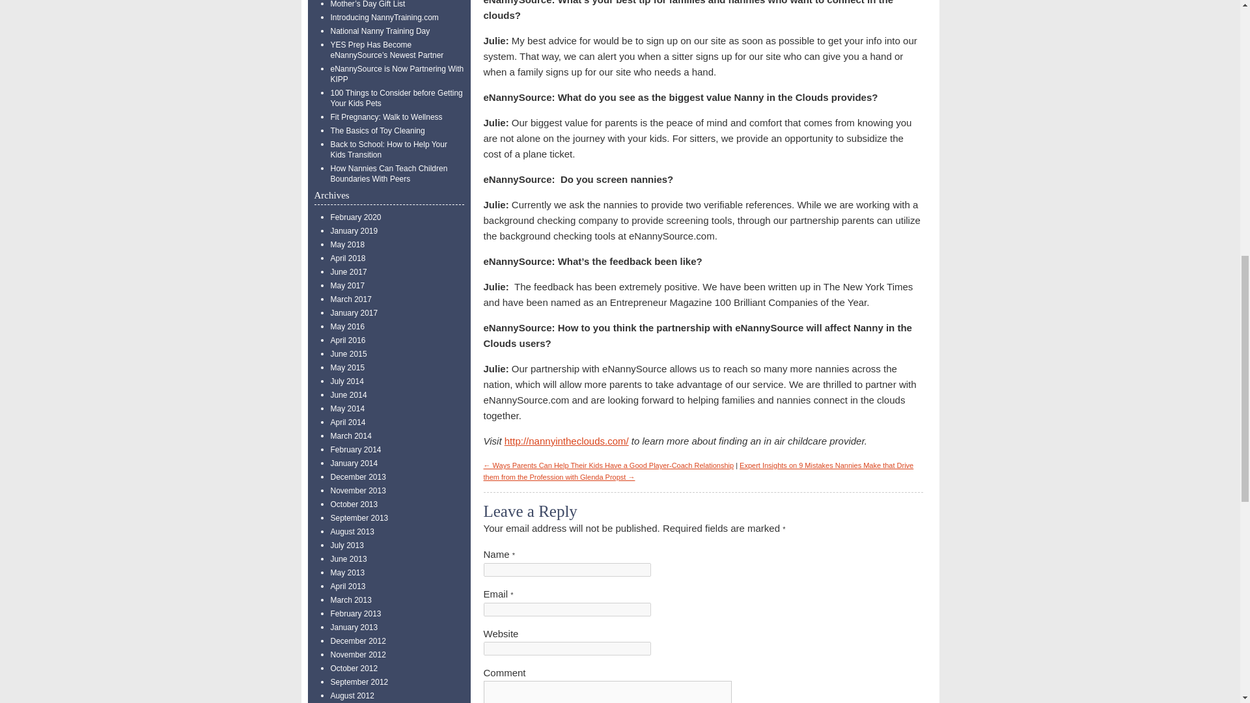 This screenshot has height=703, width=1250. I want to click on National Nanny Training Day, so click(380, 31).